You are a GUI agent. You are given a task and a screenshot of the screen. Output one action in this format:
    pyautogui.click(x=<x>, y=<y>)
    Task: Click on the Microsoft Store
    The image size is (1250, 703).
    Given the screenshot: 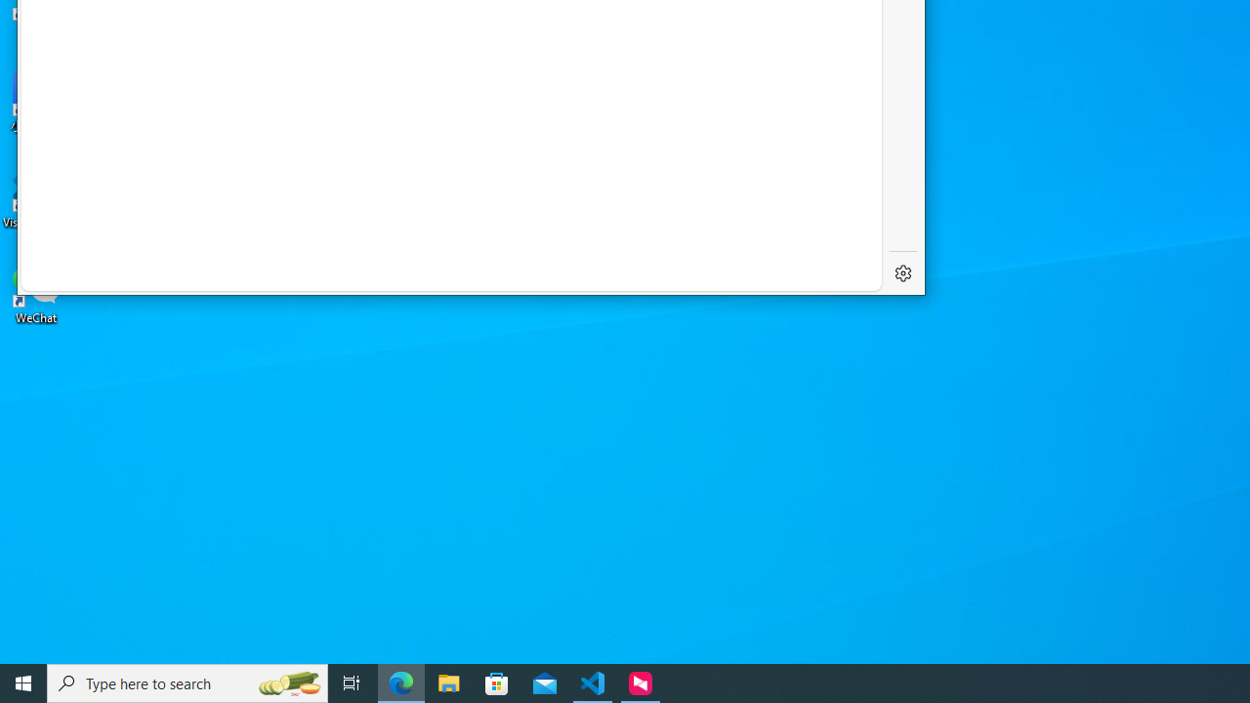 What is the action you would take?
    pyautogui.click(x=497, y=683)
    